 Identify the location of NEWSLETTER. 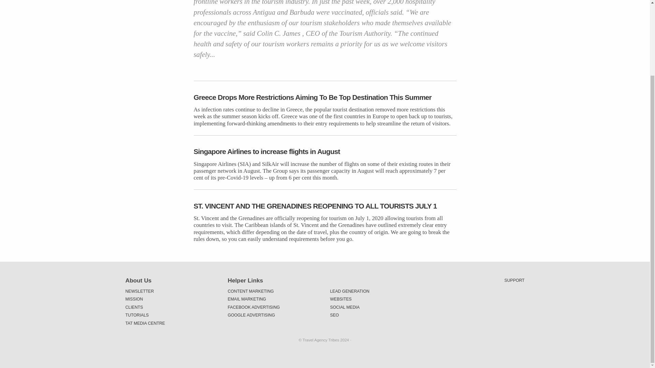
(171, 291).